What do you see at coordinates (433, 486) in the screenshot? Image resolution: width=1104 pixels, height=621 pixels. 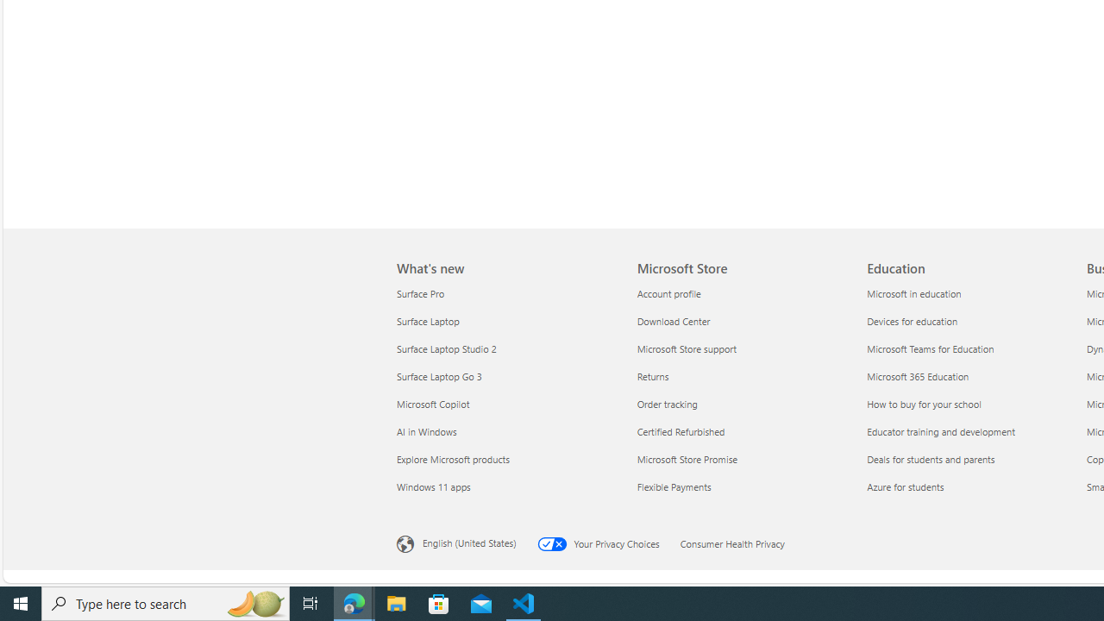 I see `Windows 11 apps What's new` at bounding box center [433, 486].